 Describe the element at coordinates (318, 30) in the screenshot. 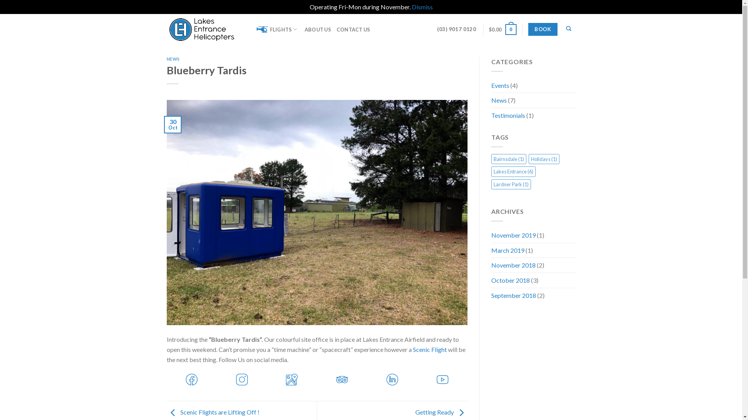

I see `ABOUT US` at that location.